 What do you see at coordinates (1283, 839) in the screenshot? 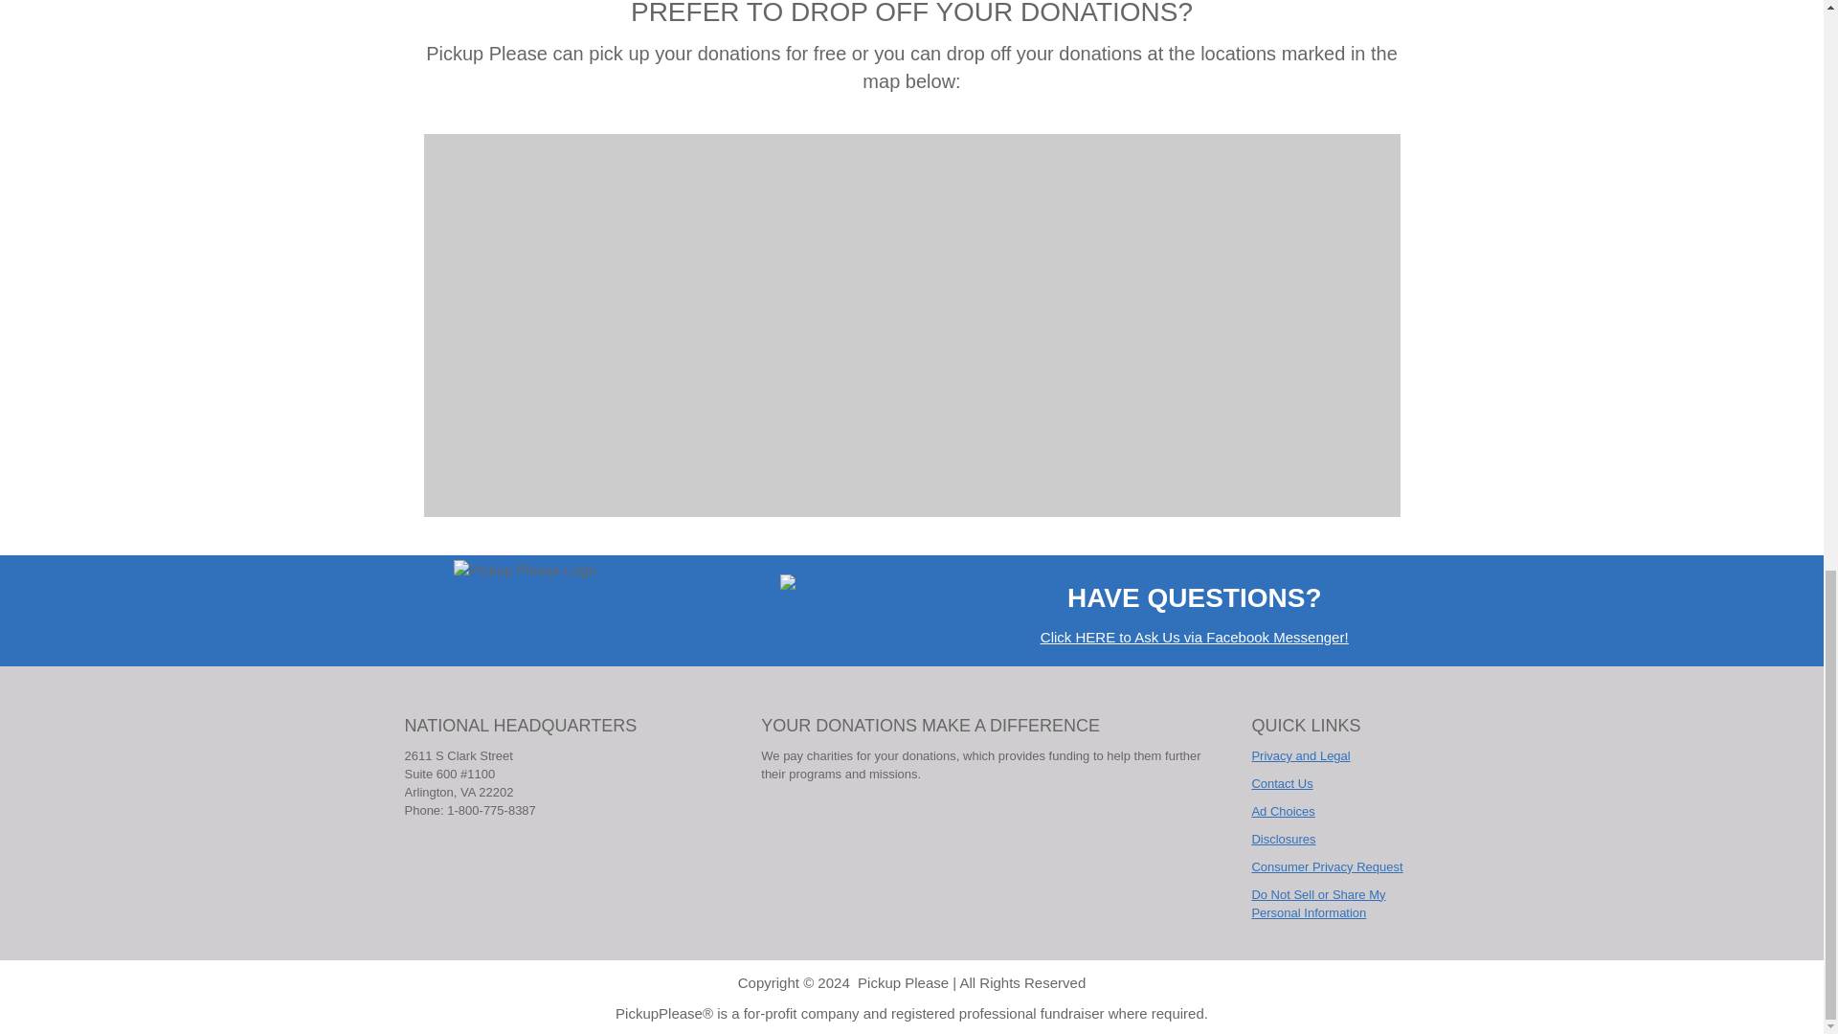
I see `Disclosures` at bounding box center [1283, 839].